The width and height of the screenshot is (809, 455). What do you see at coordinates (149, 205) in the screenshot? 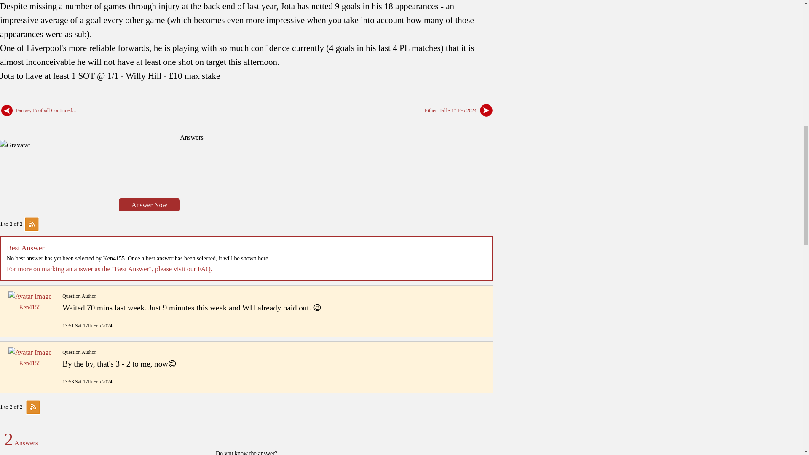
I see `Answer Now` at bounding box center [149, 205].